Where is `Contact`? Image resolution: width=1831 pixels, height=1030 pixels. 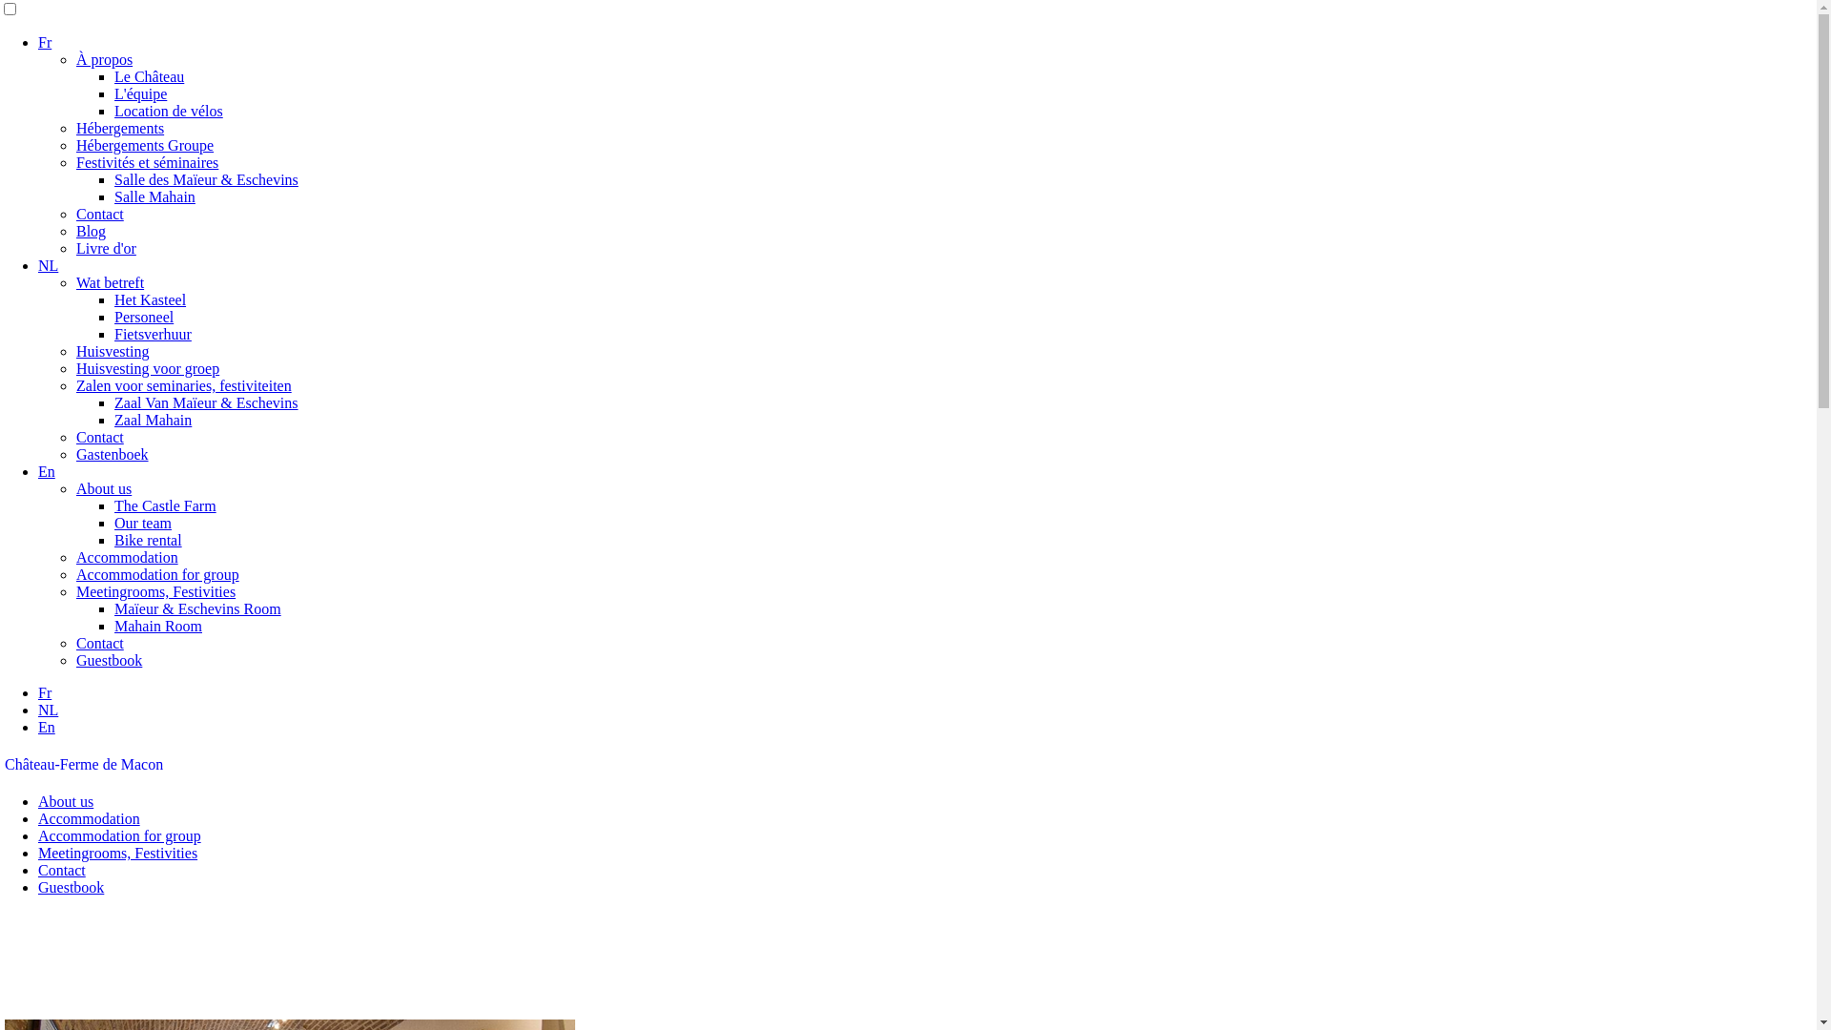
Contact is located at coordinates (100, 214).